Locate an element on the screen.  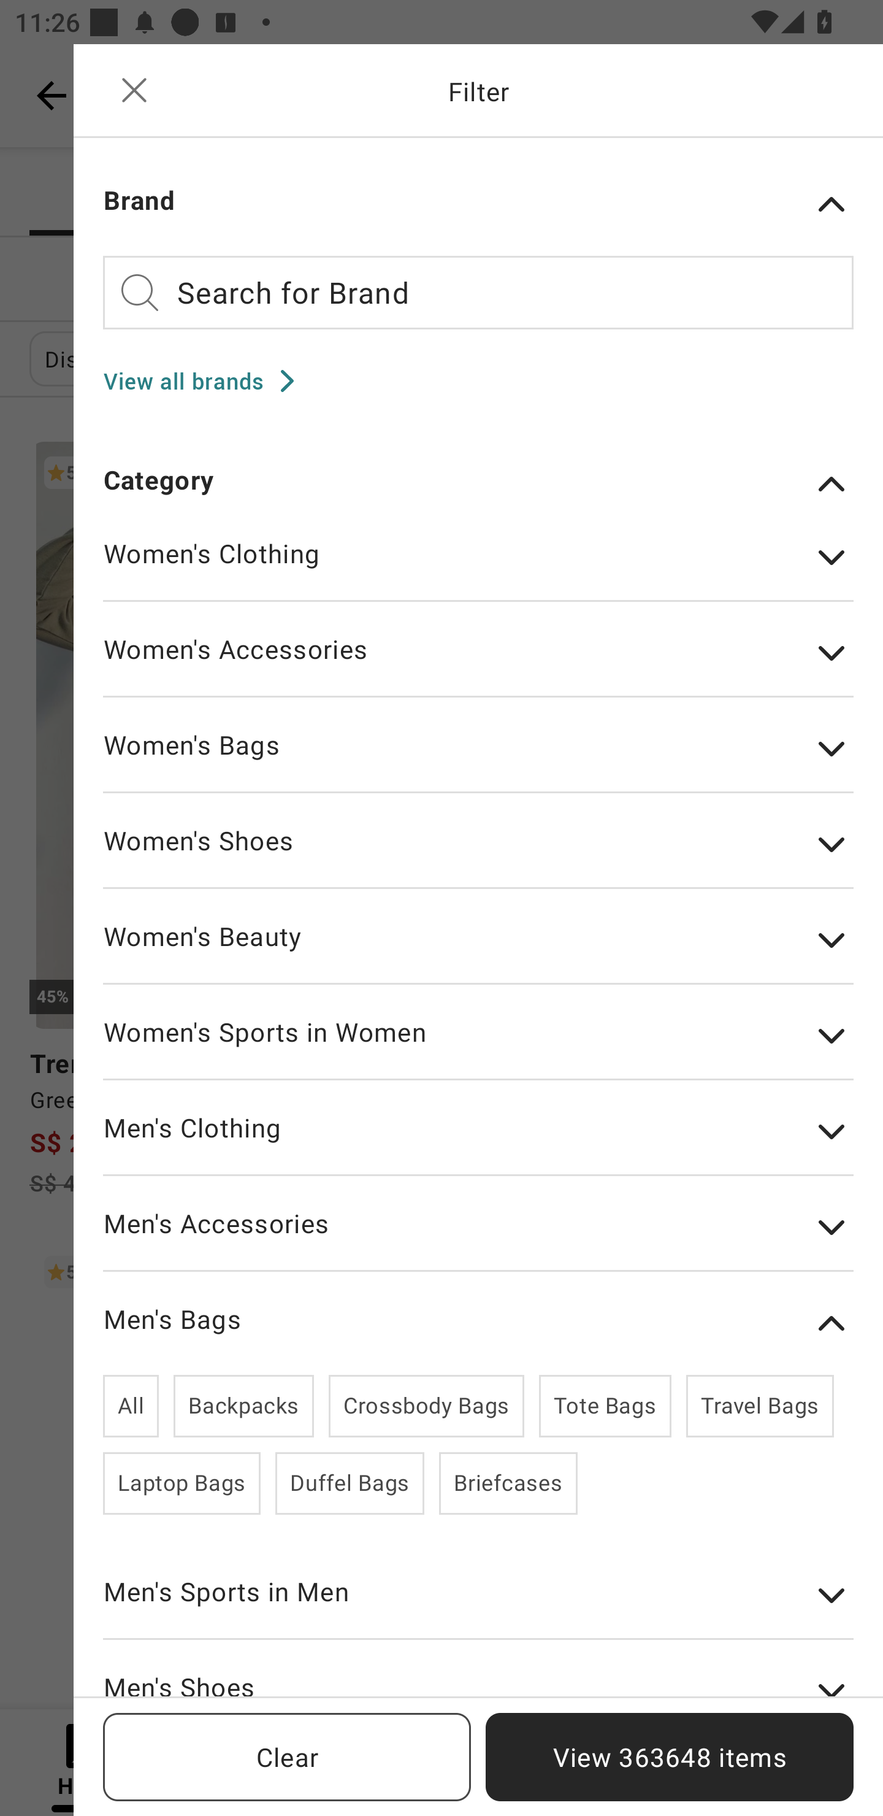
Women's Shoes is located at coordinates (478, 856).